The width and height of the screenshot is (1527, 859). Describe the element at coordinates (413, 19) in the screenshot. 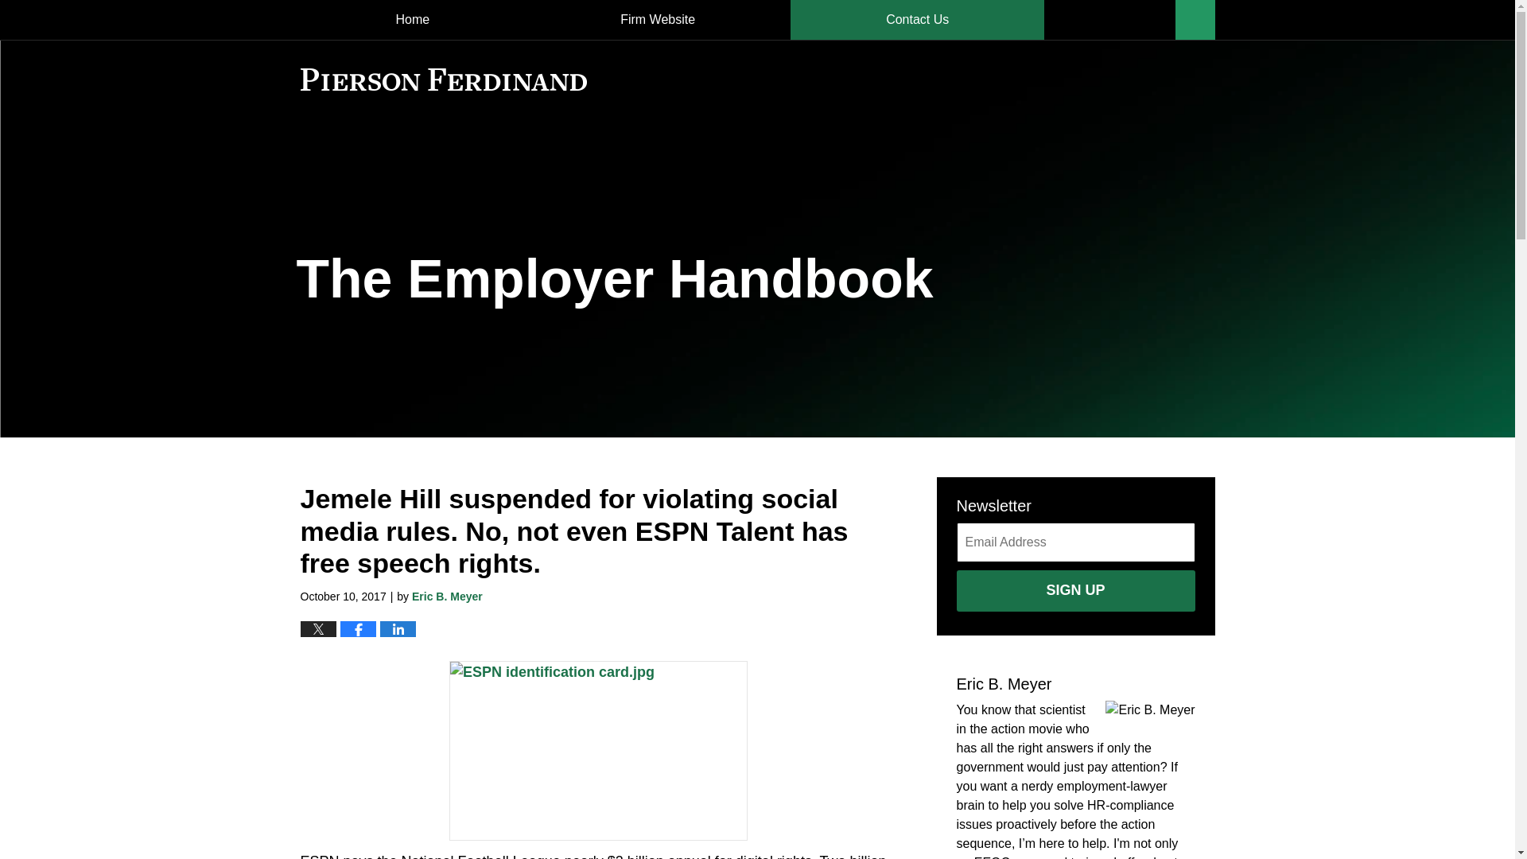

I see `Home` at that location.